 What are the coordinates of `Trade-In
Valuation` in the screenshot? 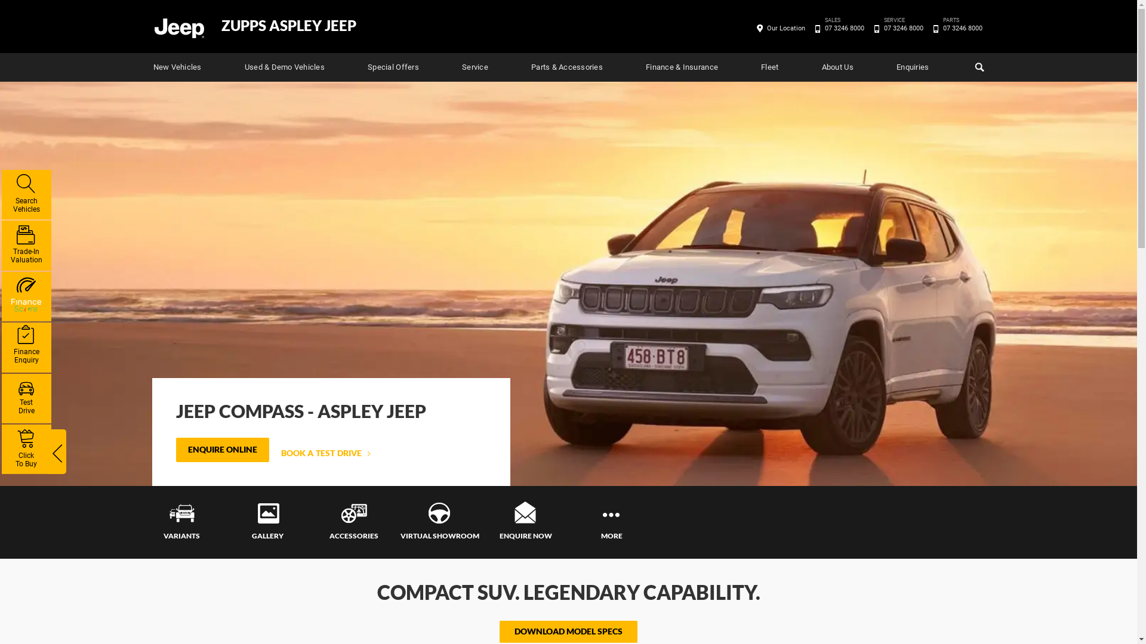 It's located at (26, 246).